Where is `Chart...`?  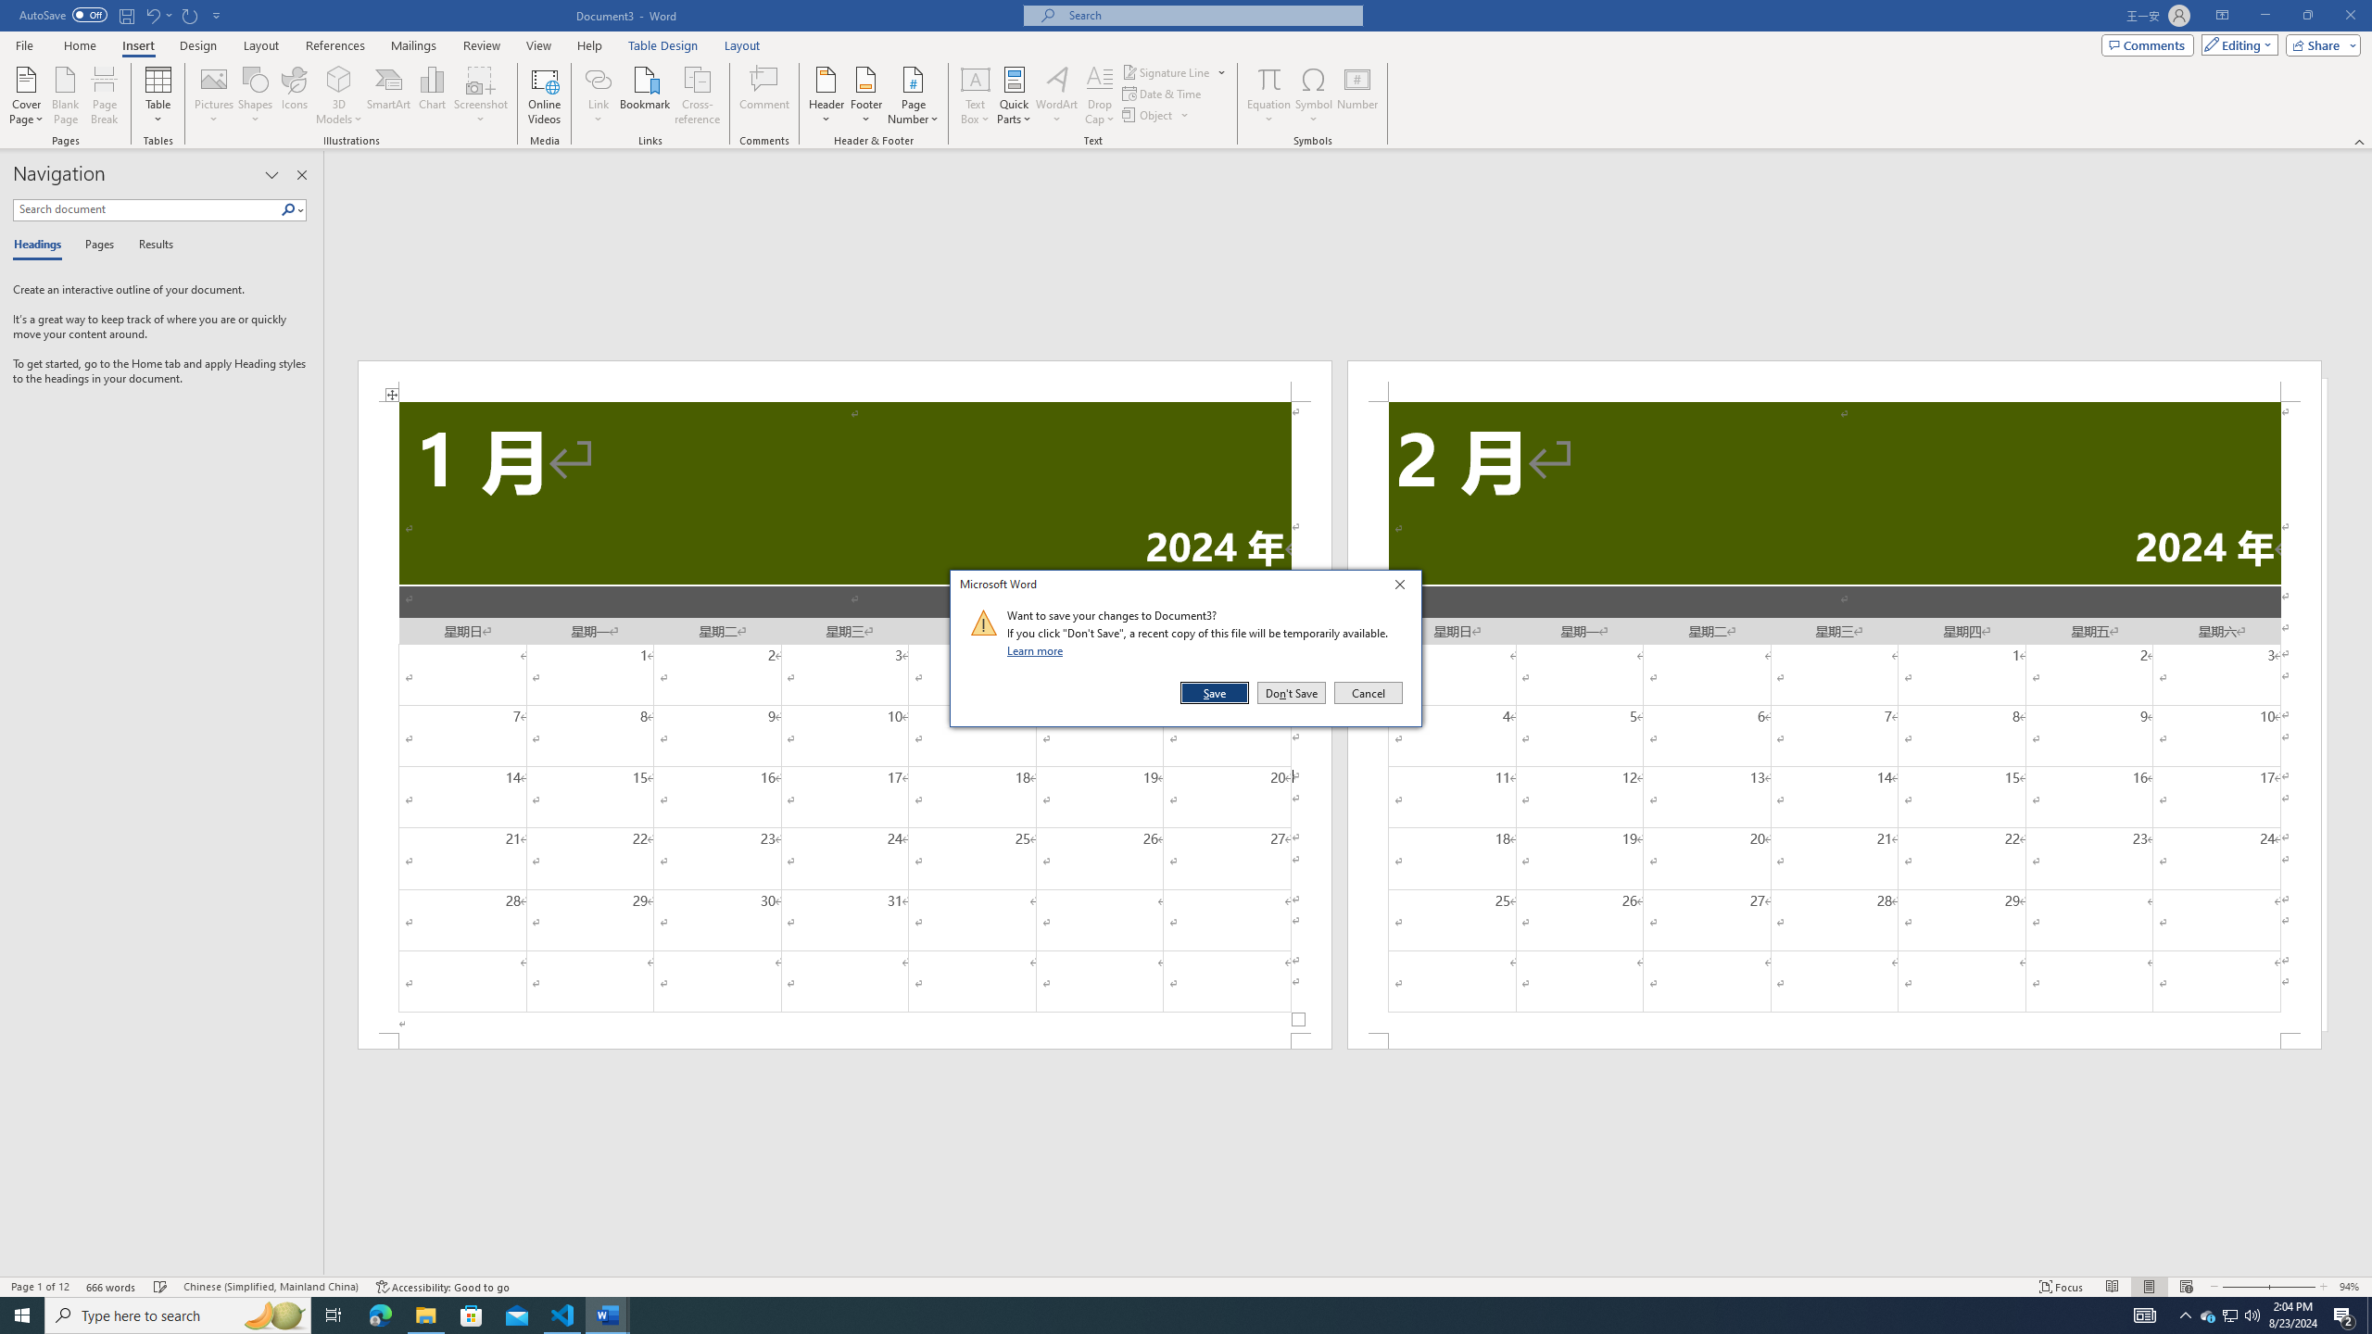 Chart... is located at coordinates (432, 95).